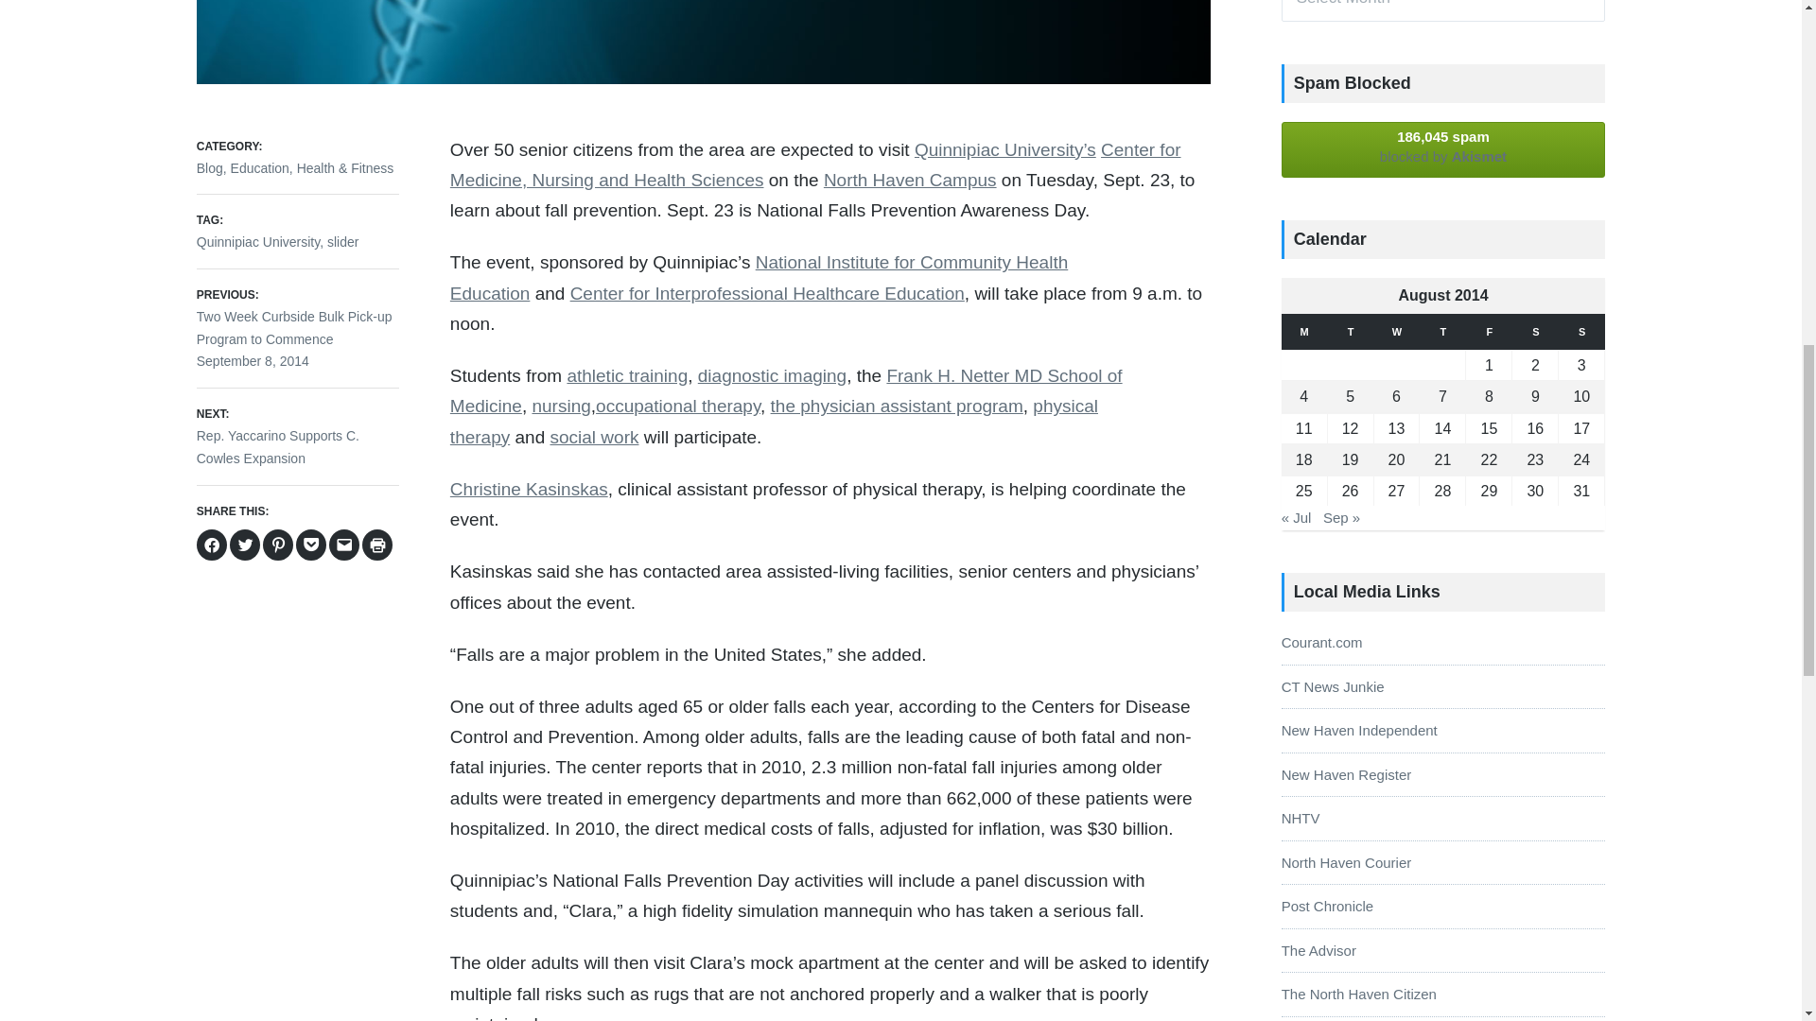 The height and width of the screenshot is (1021, 1816). Describe the element at coordinates (210, 167) in the screenshot. I see `Blog` at that location.